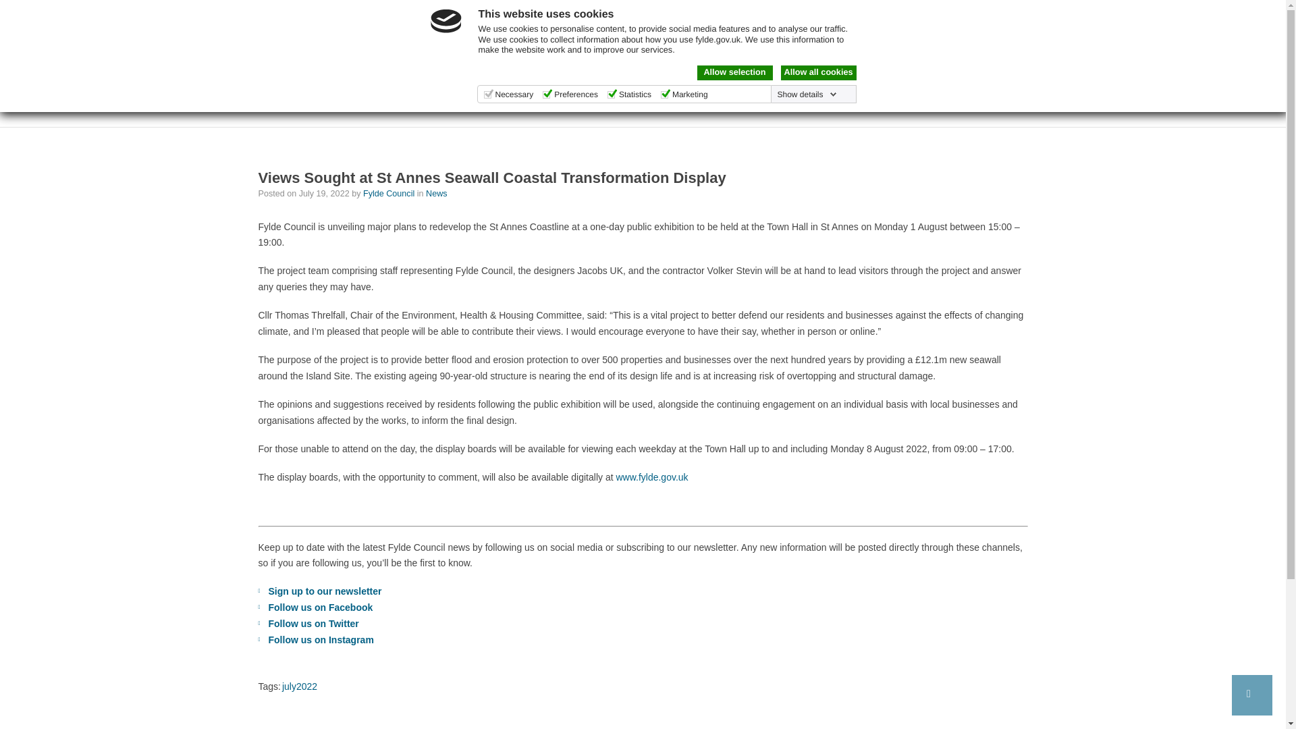 This screenshot has width=1296, height=729. I want to click on Black and Yellow contrast, so click(853, 13).